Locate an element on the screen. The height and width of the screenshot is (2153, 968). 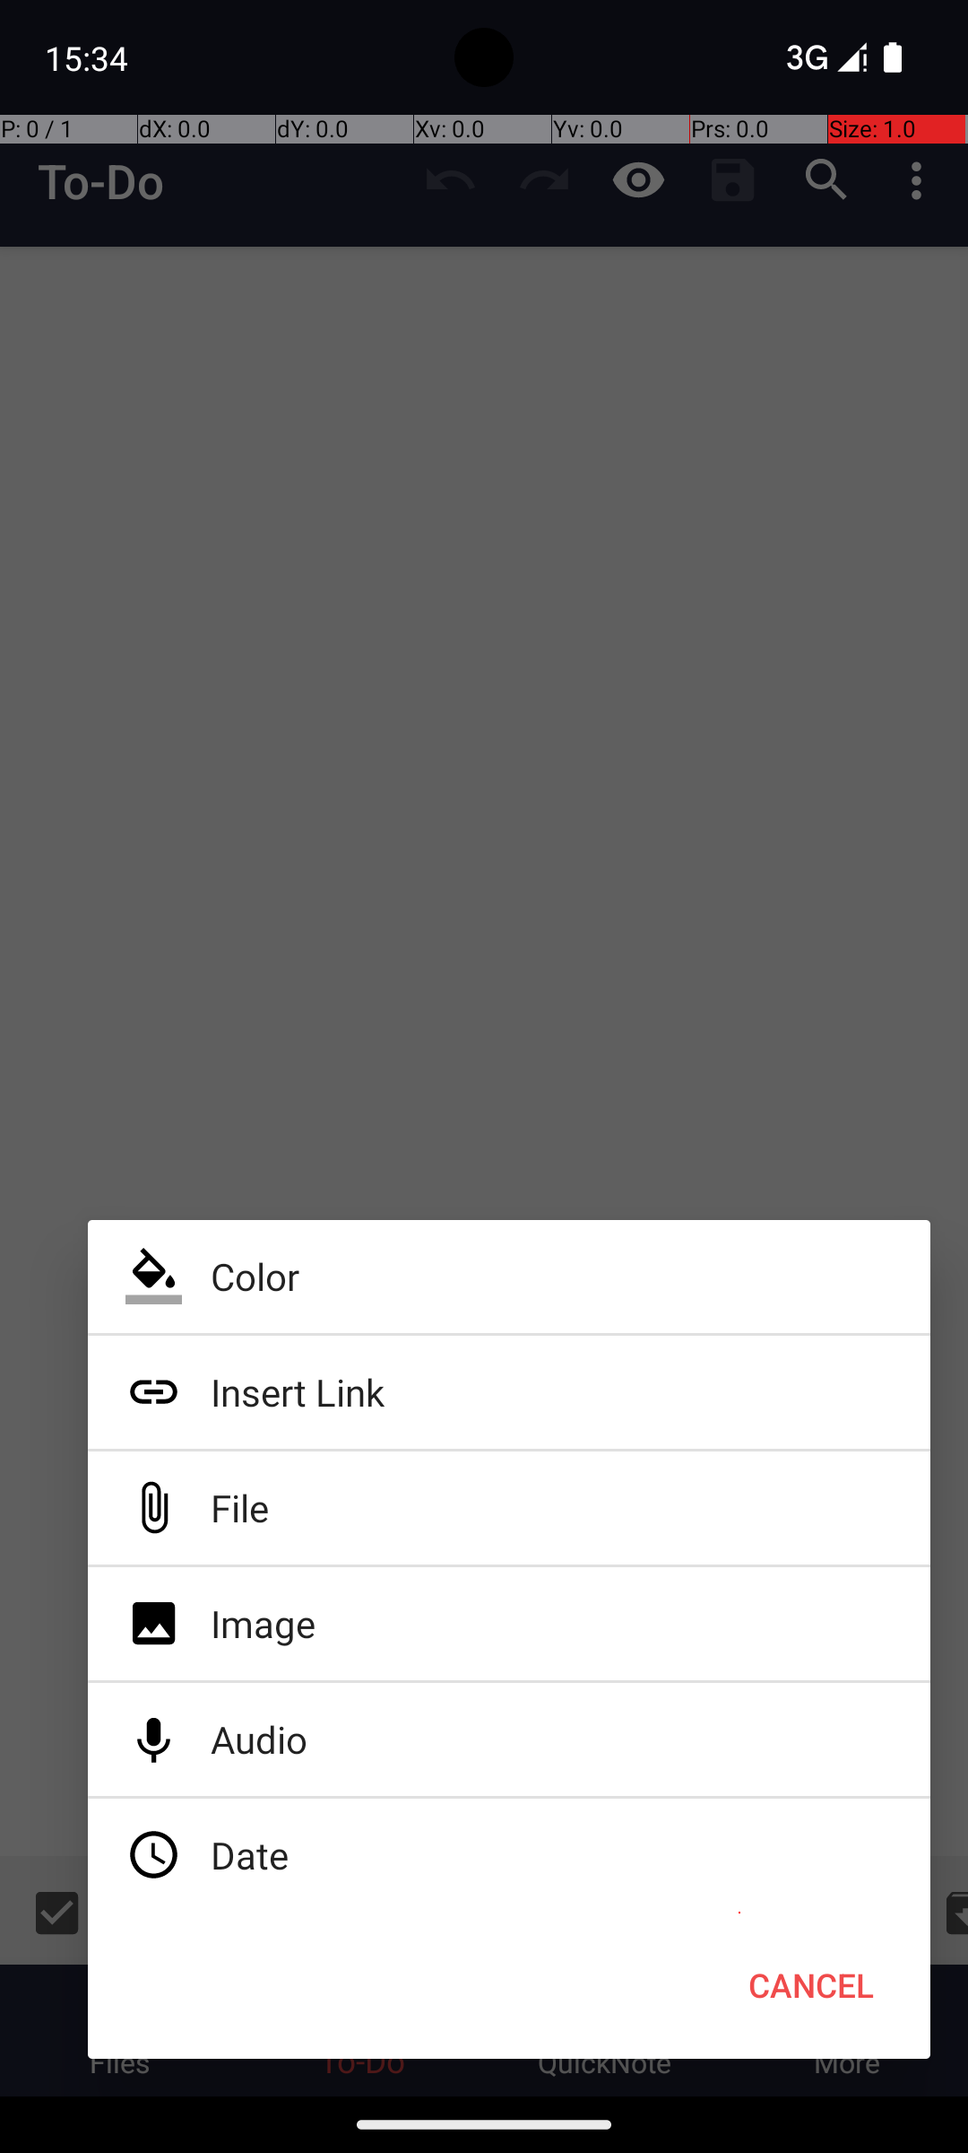
Image is located at coordinates (509, 1624).